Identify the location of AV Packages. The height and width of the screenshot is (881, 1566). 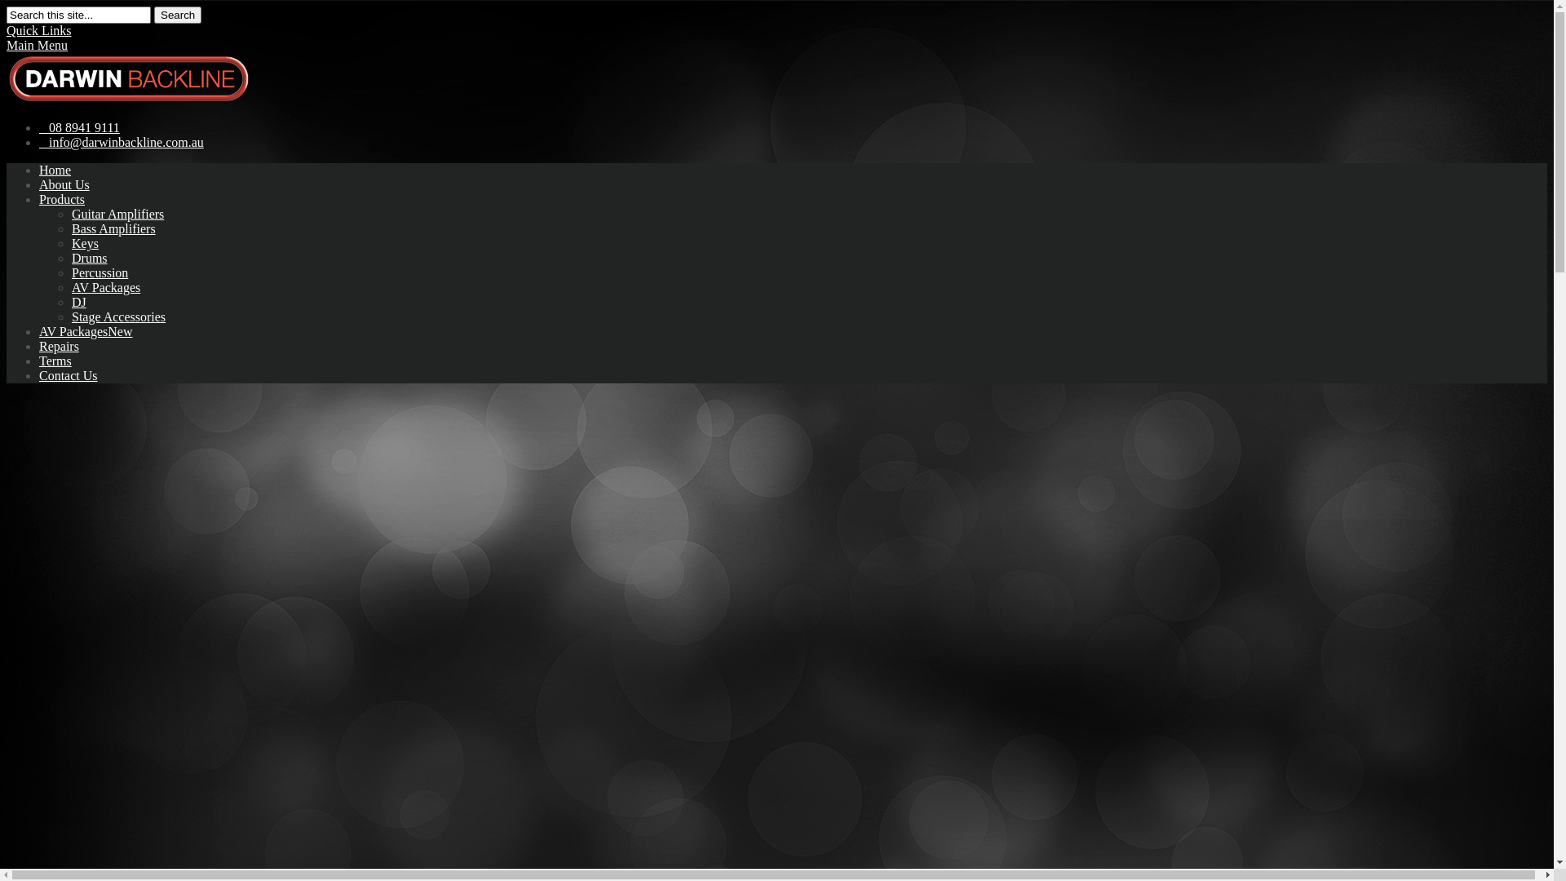
(106, 287).